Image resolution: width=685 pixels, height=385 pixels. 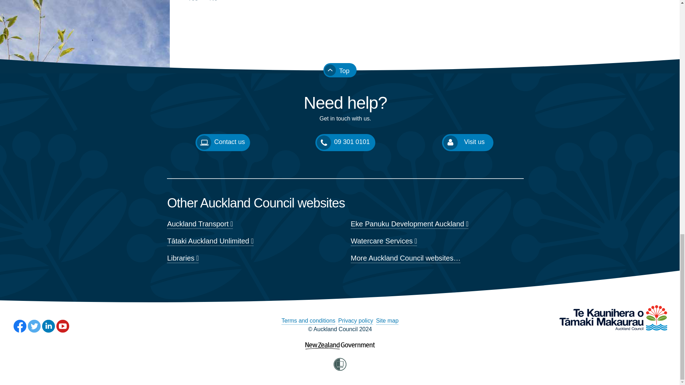 What do you see at coordinates (34, 326) in the screenshot?
I see `Auckland Council on Twitter` at bounding box center [34, 326].